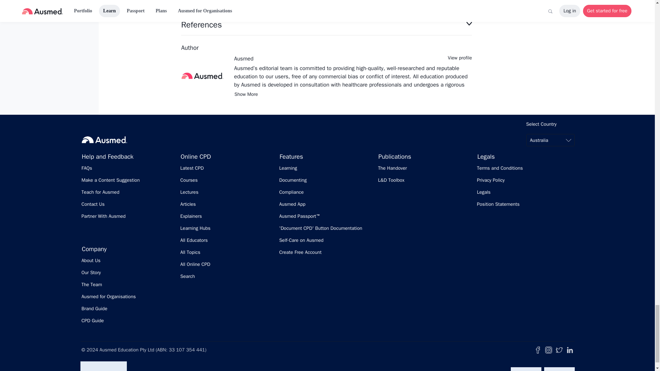 The height and width of the screenshot is (371, 660). What do you see at coordinates (460, 58) in the screenshot?
I see `View profile` at bounding box center [460, 58].